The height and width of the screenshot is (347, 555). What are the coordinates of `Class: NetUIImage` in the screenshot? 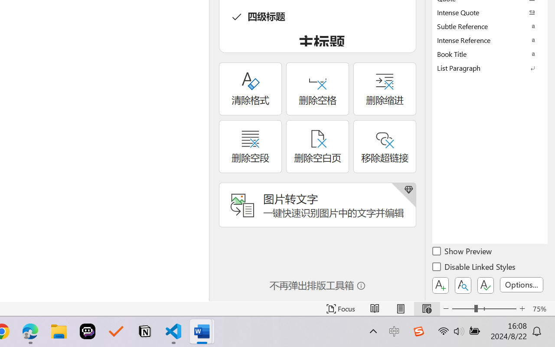 It's located at (484, 68).